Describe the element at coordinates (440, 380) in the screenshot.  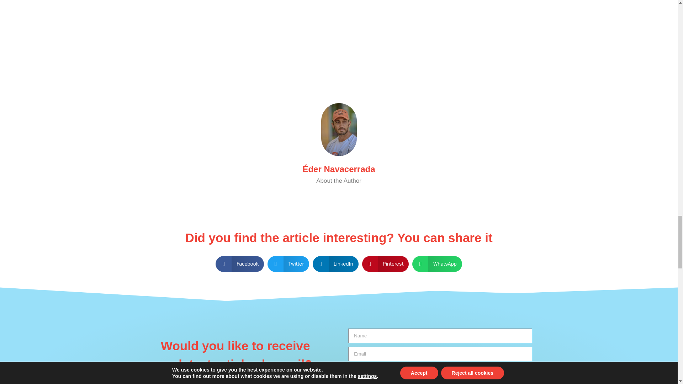
I see `Subscribe Me` at that location.